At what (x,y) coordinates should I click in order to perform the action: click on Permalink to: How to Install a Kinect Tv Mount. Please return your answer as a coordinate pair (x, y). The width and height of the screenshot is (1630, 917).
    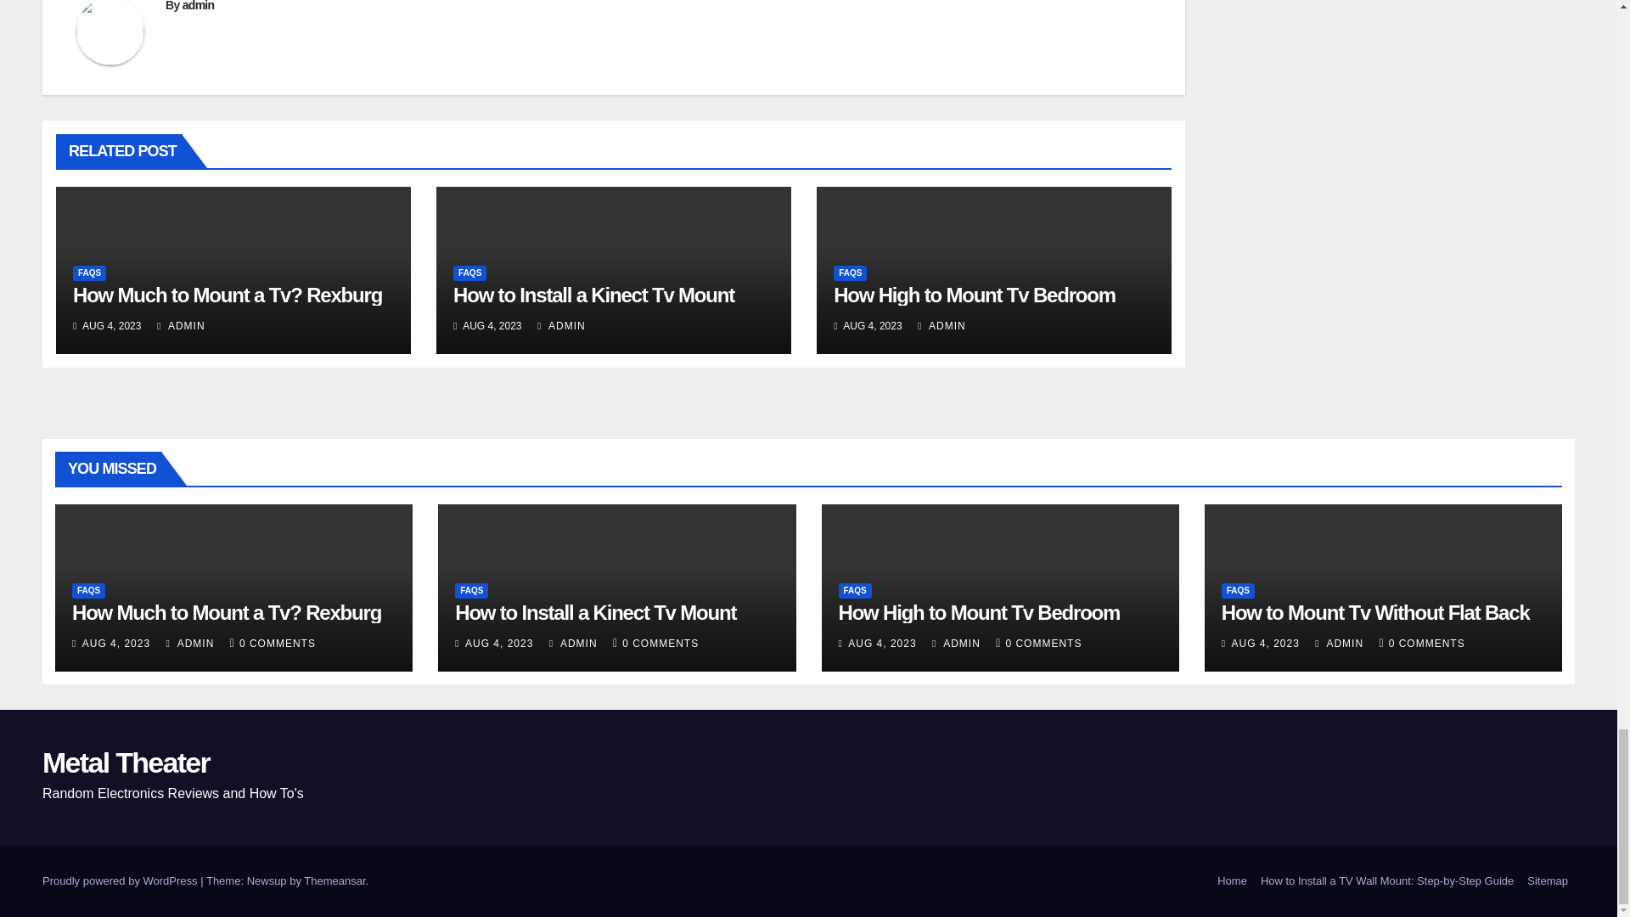
    Looking at the image, I should click on (593, 294).